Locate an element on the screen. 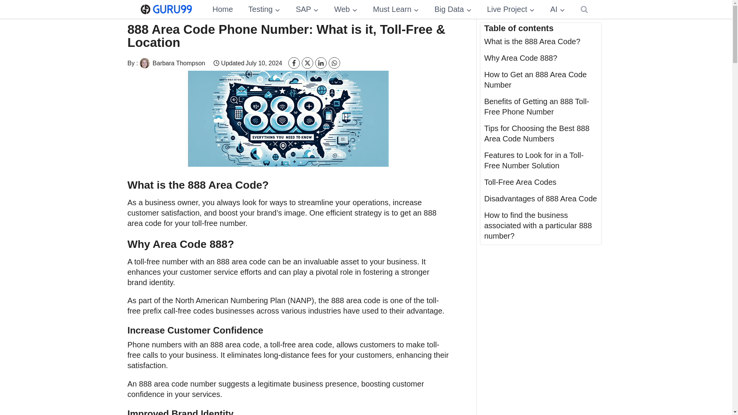 The width and height of the screenshot is (738, 415). SAP is located at coordinates (307, 9).